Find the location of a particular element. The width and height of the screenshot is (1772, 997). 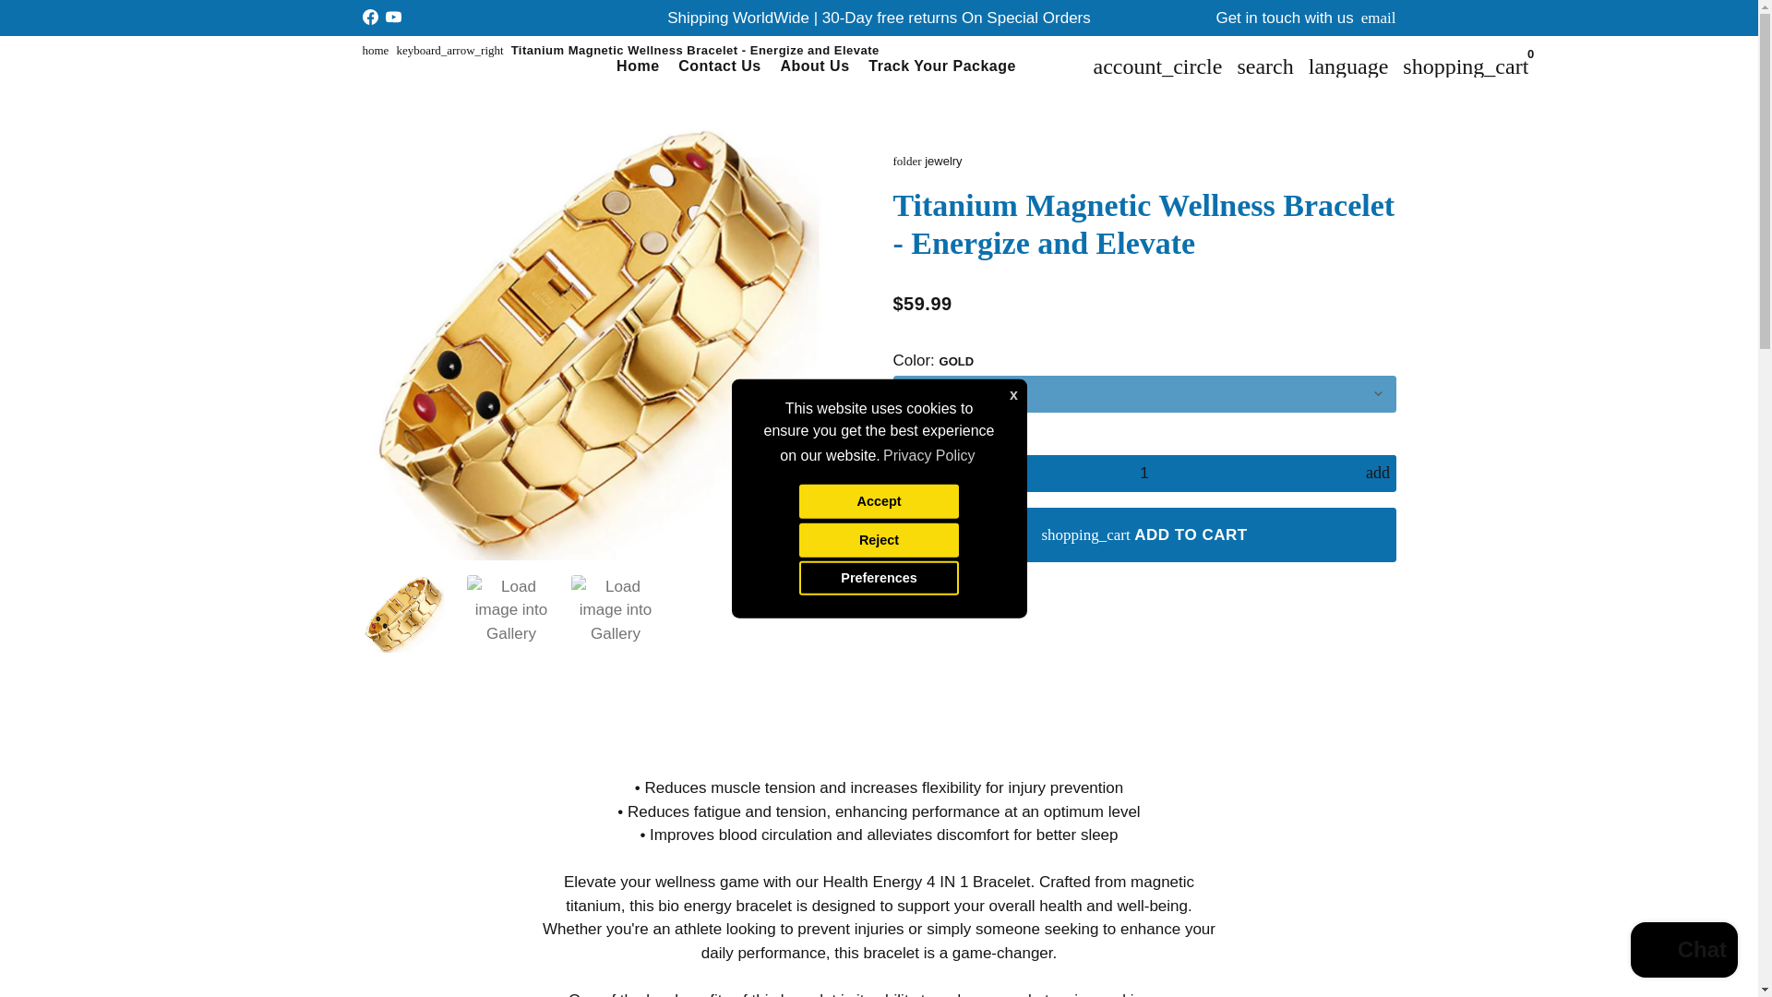

Log In is located at coordinates (1157, 66).